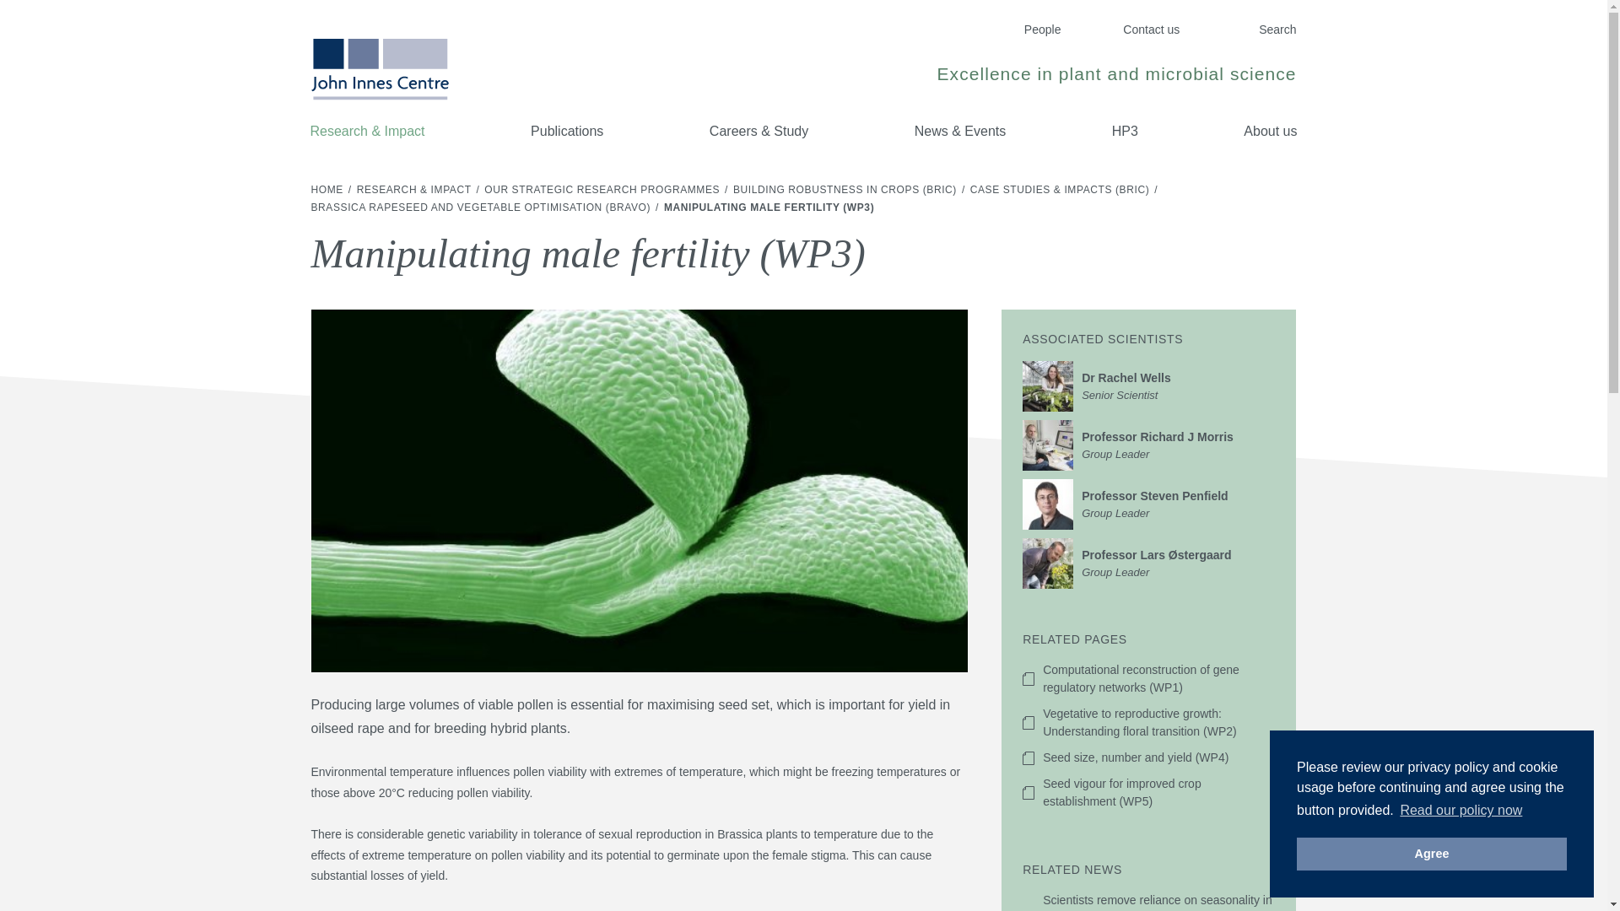 The image size is (1620, 911). I want to click on Publications, so click(603, 190).